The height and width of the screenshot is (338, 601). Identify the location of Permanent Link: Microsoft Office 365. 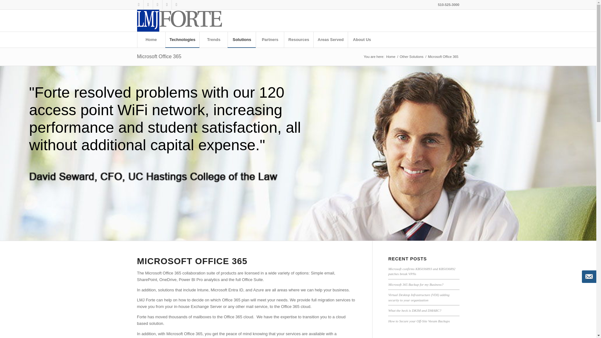
(159, 56).